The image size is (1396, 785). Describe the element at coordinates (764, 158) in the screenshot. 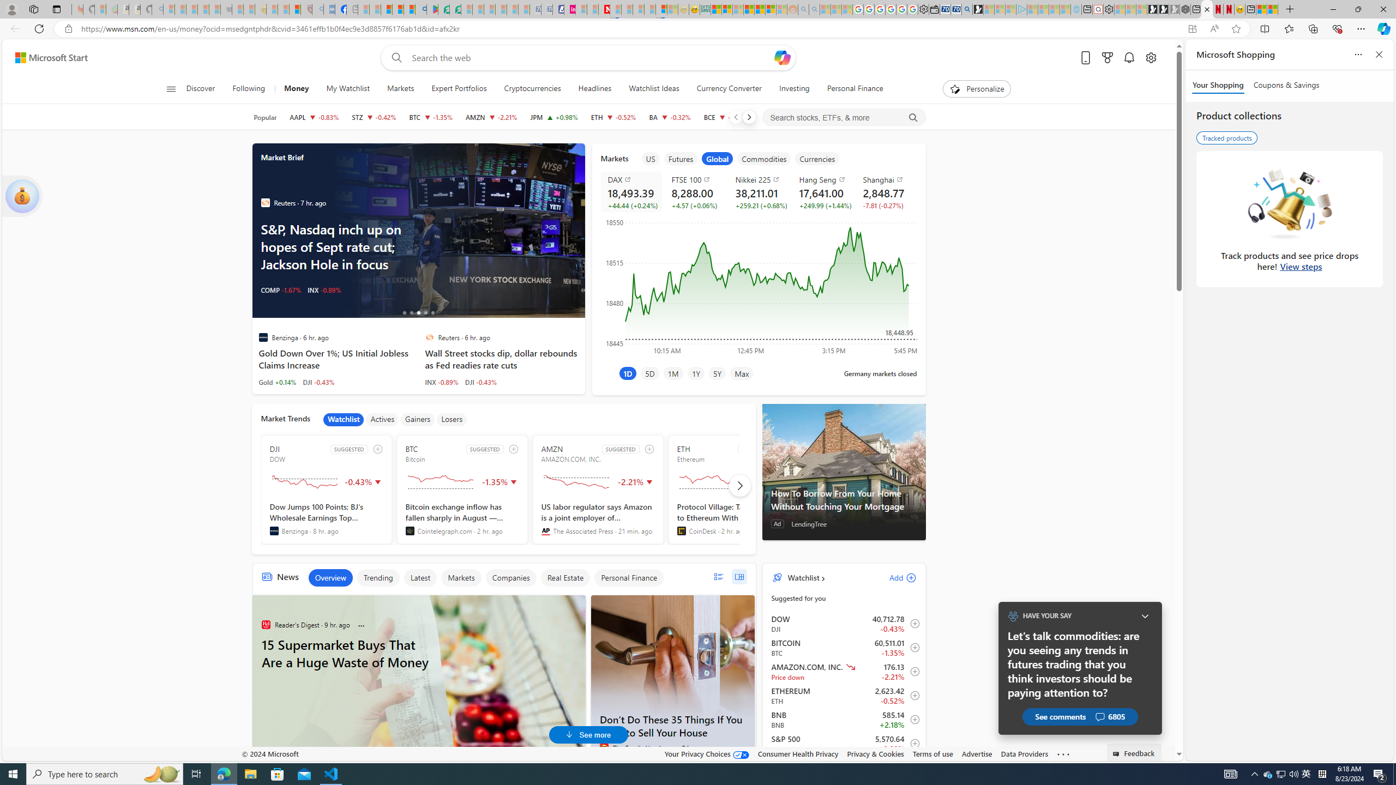

I see `item4` at that location.